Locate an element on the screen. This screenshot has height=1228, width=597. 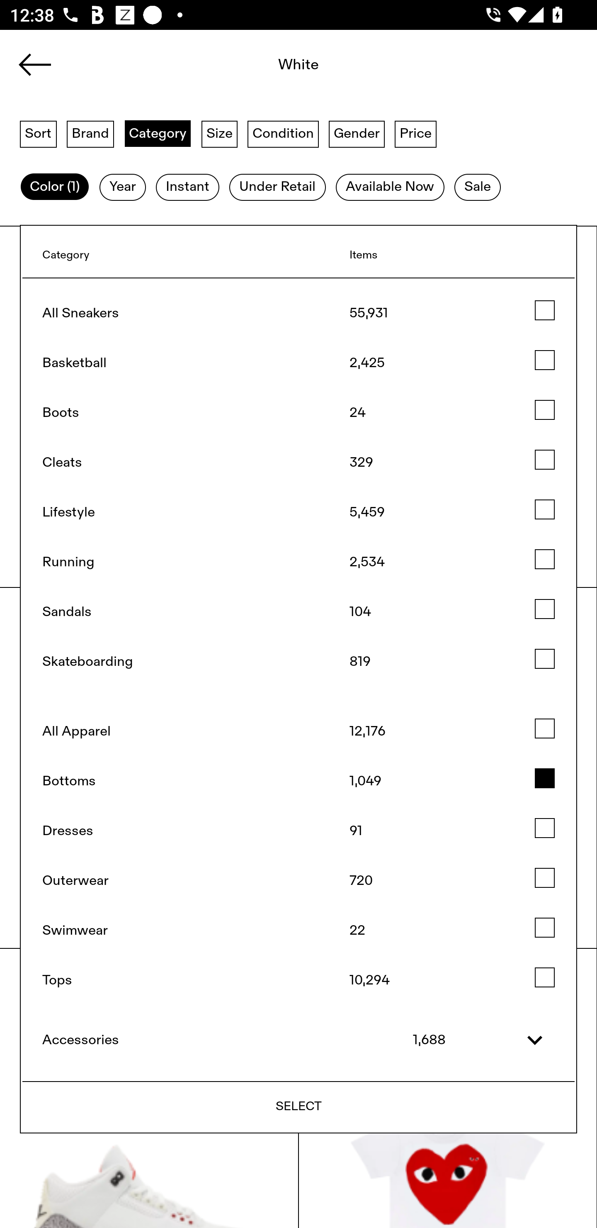
Cleats 329 is located at coordinates (298, 462).